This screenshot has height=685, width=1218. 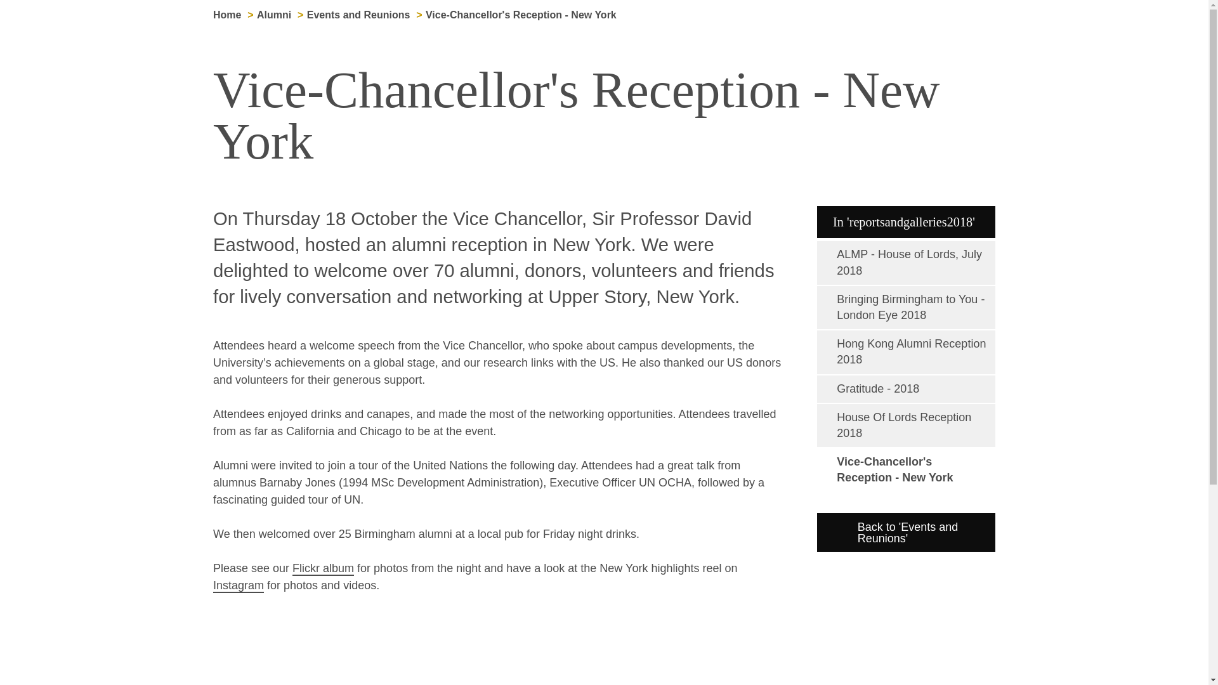 I want to click on Home, so click(x=227, y=15).